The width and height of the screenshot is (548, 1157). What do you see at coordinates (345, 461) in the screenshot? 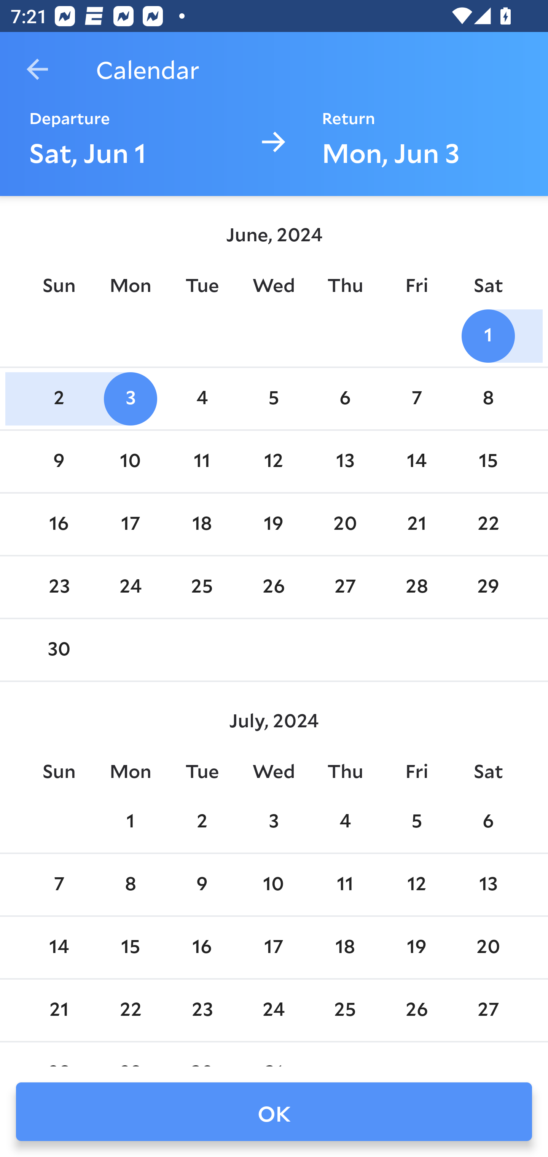
I see `13` at bounding box center [345, 461].